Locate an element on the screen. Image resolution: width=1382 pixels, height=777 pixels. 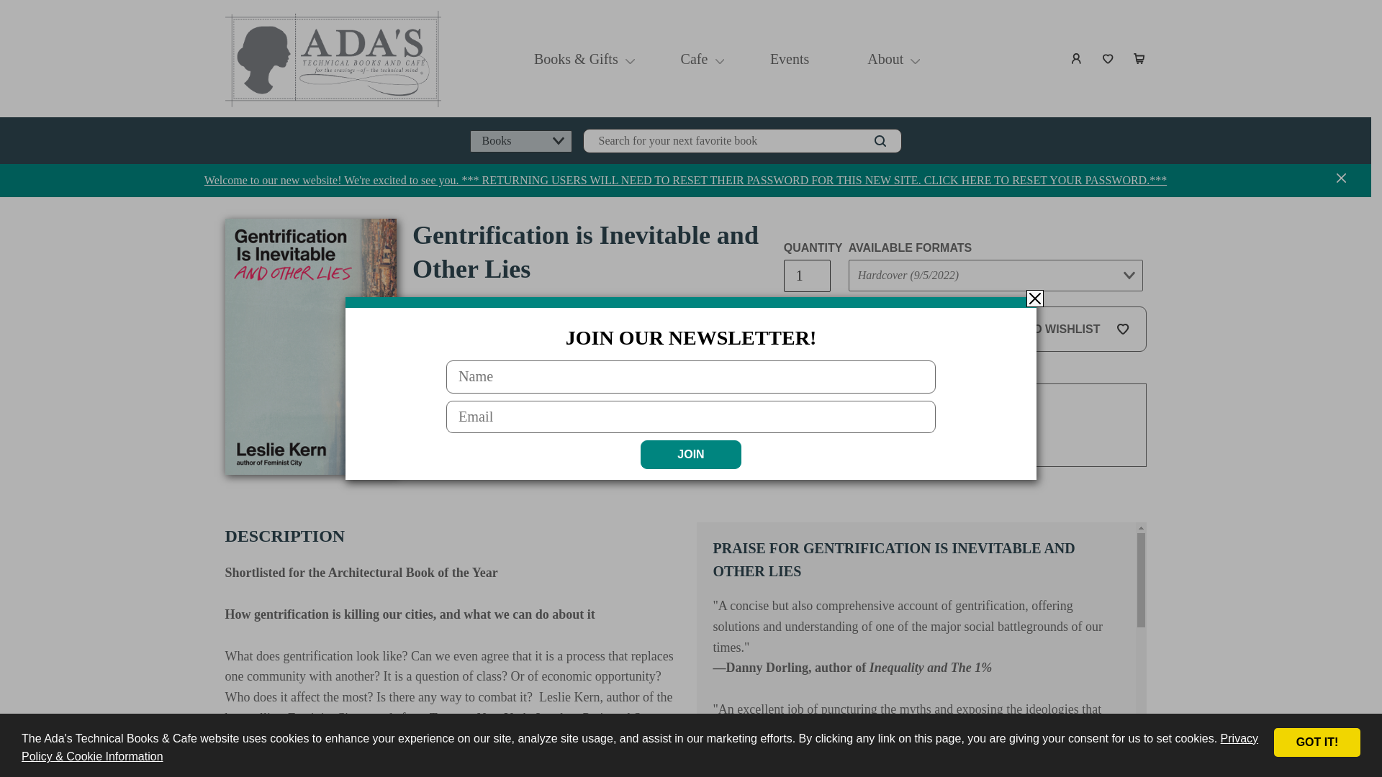
GOT IT! is located at coordinates (1317, 742).